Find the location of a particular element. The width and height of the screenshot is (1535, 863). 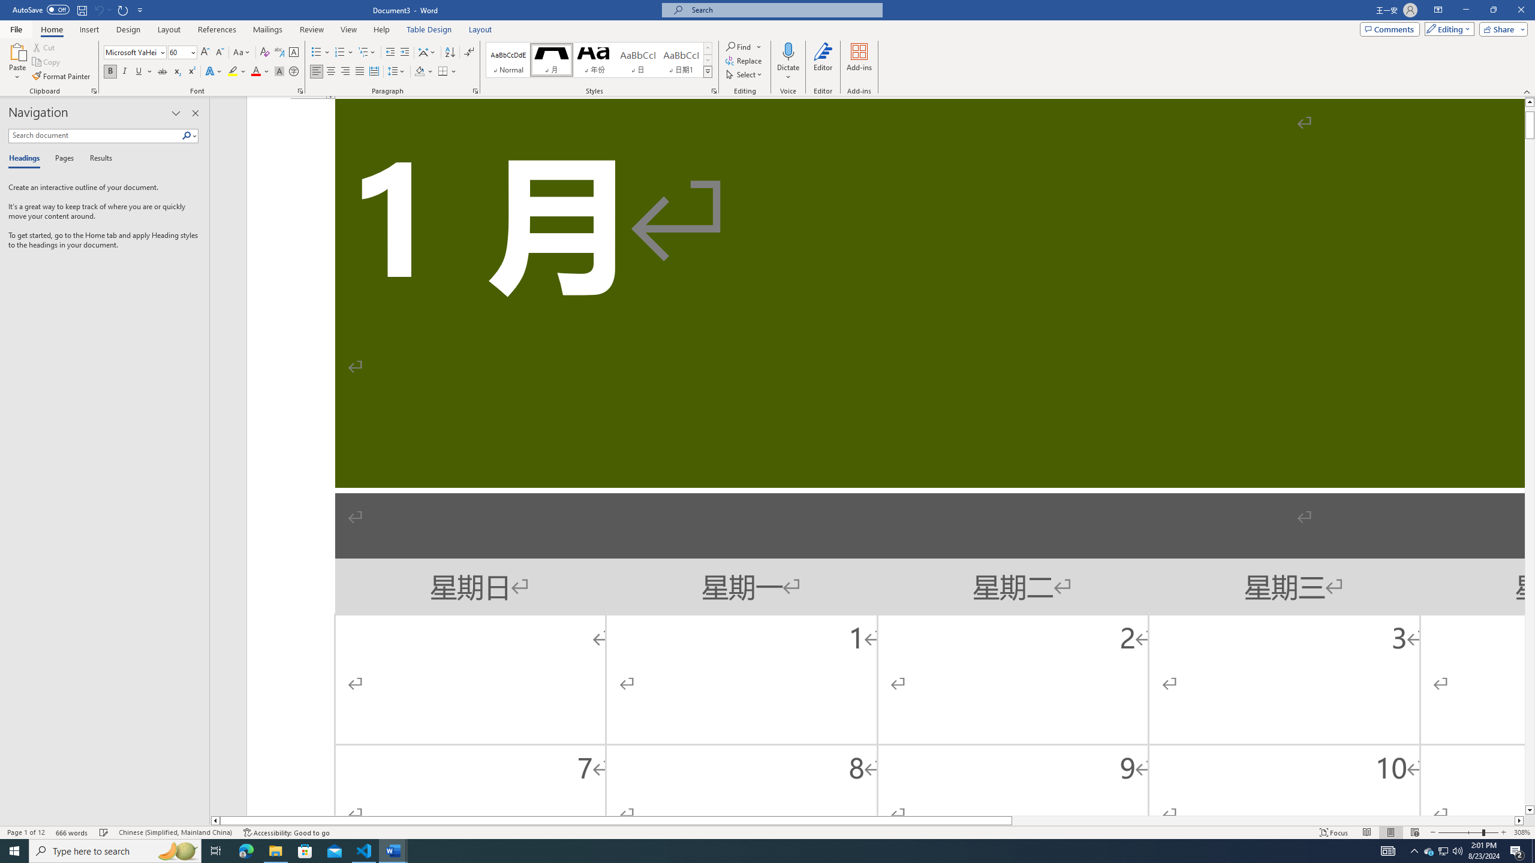

Page right is located at coordinates (1263, 820).